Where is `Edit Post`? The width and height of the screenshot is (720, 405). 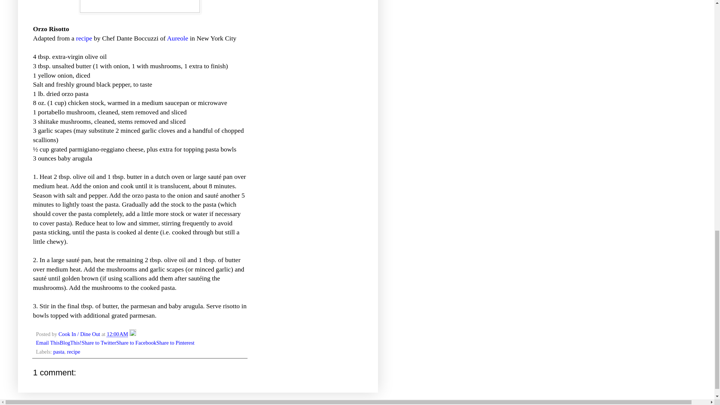
Edit Post is located at coordinates (133, 334).